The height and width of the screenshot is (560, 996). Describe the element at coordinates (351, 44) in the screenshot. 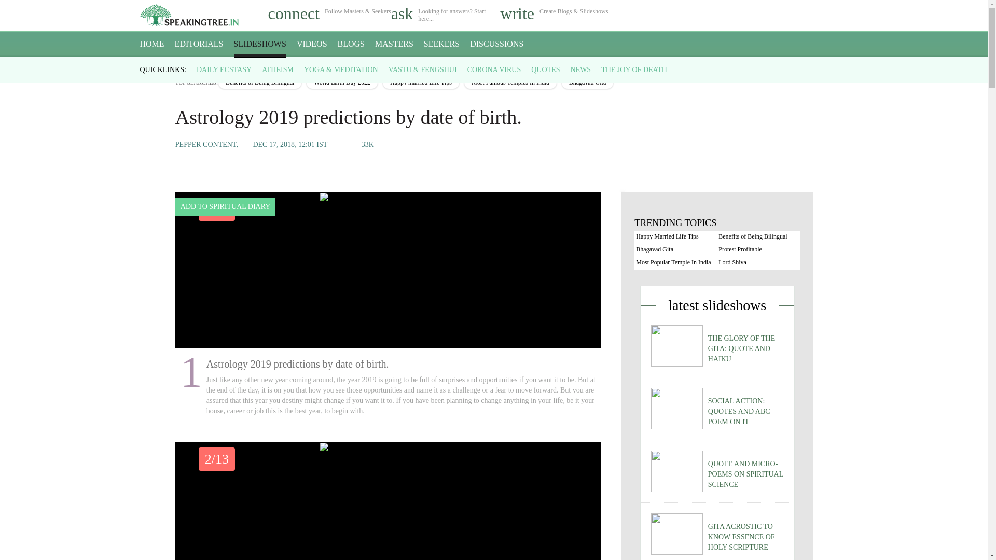

I see `BLOGS` at that location.